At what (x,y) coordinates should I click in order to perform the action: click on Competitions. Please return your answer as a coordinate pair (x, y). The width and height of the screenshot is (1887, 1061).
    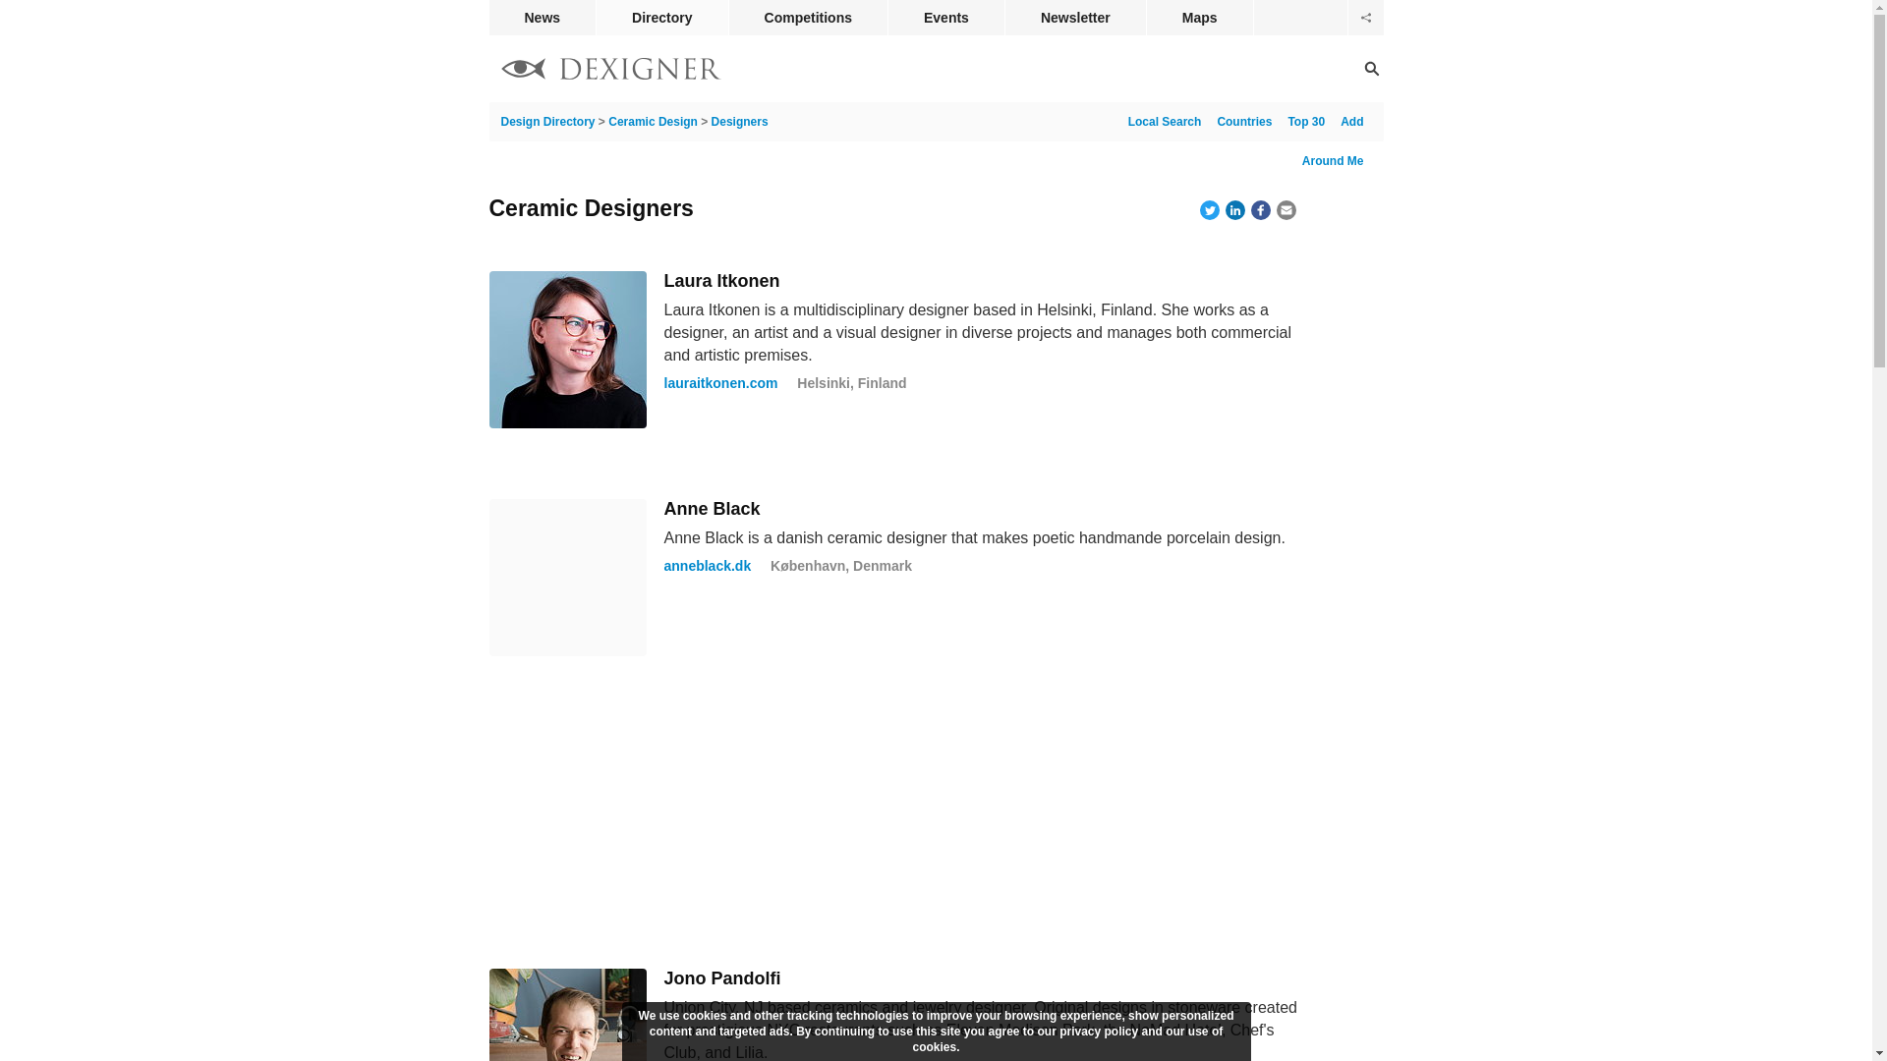
    Looking at the image, I should click on (808, 18).